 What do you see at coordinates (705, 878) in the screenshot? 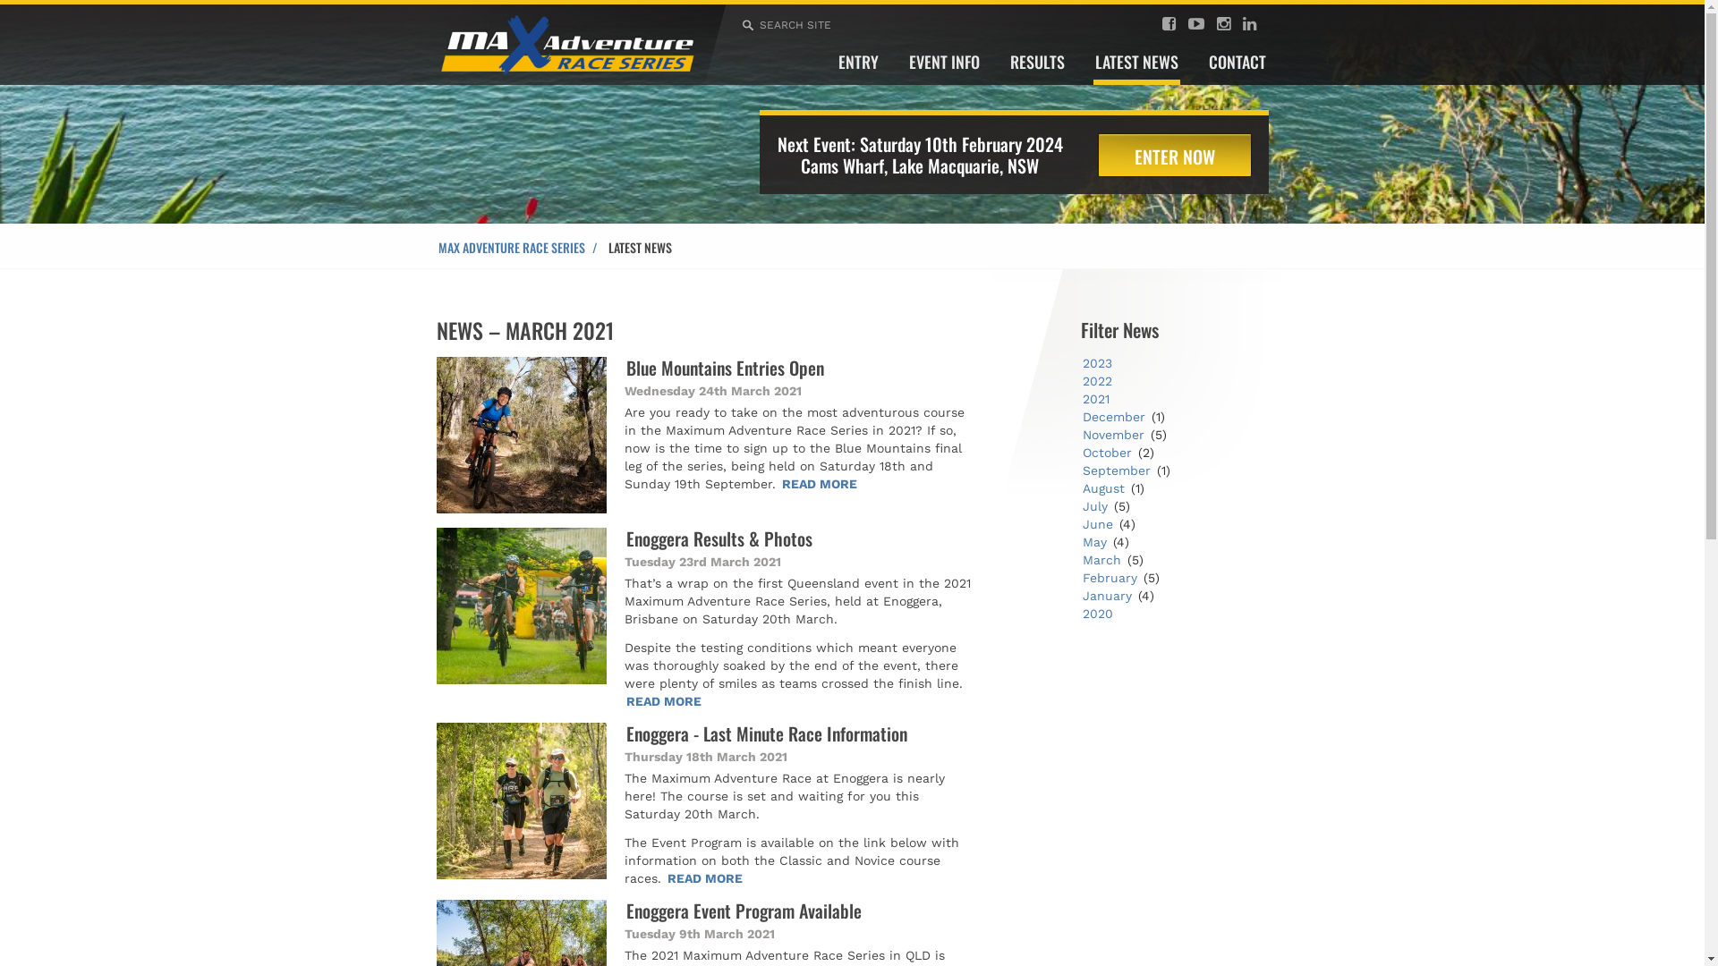
I see `READ MORE` at bounding box center [705, 878].